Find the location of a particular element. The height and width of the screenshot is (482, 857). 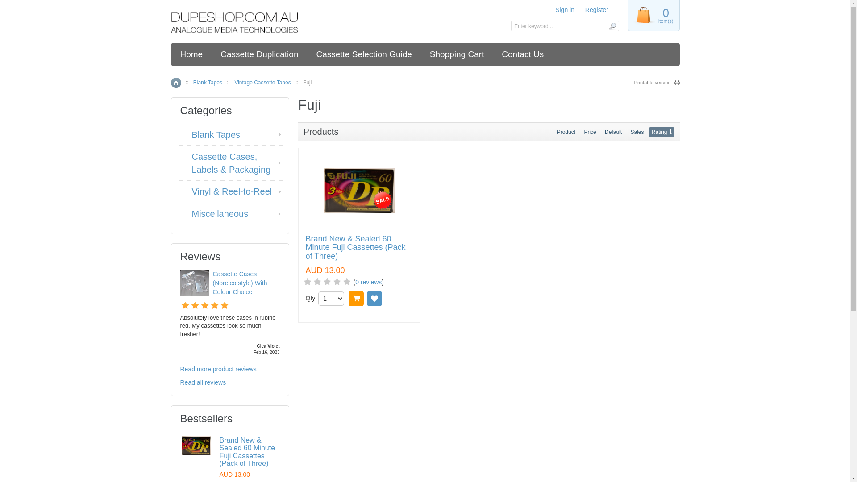

Default is located at coordinates (613, 132).